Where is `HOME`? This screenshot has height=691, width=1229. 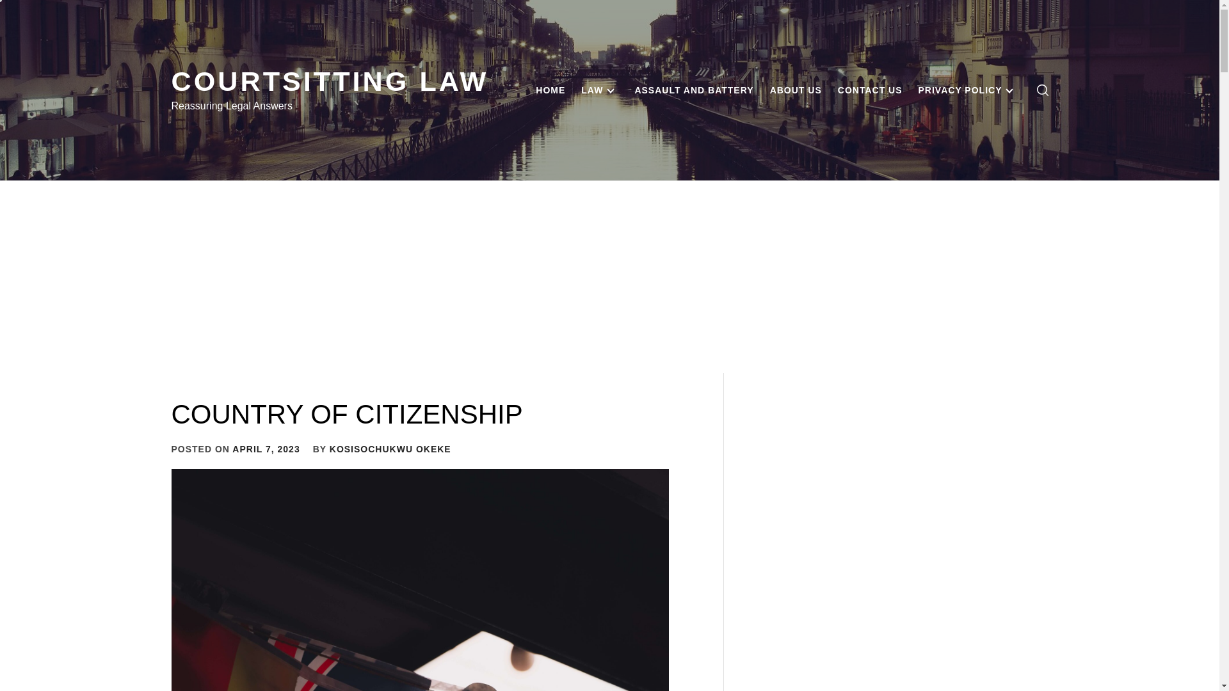
HOME is located at coordinates (550, 90).